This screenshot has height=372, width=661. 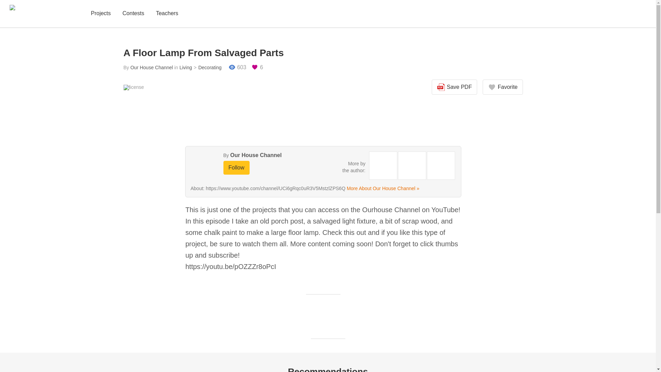 I want to click on Living, so click(x=186, y=68).